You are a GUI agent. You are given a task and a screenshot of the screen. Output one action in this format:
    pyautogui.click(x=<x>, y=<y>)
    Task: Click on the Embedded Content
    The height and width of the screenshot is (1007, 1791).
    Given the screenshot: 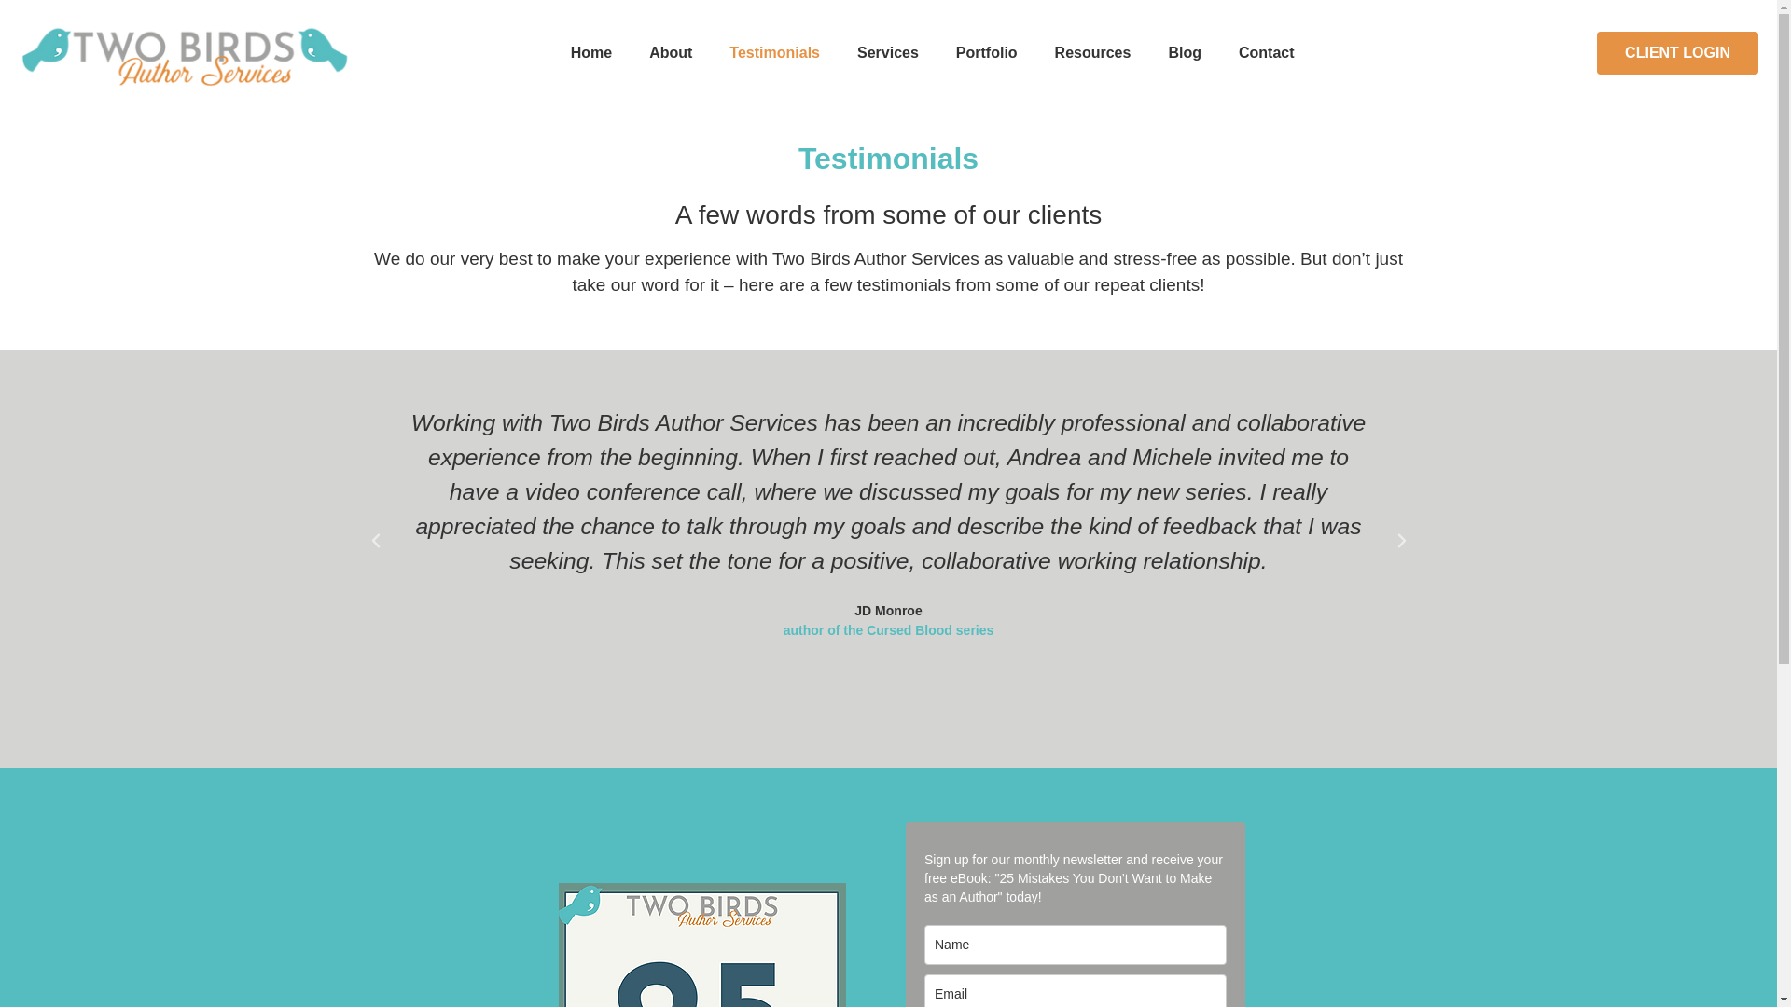 What is the action you would take?
    pyautogui.click(x=1075, y=910)
    